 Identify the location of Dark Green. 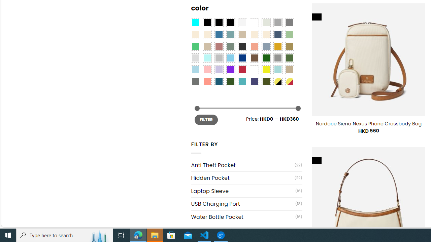
(266, 58).